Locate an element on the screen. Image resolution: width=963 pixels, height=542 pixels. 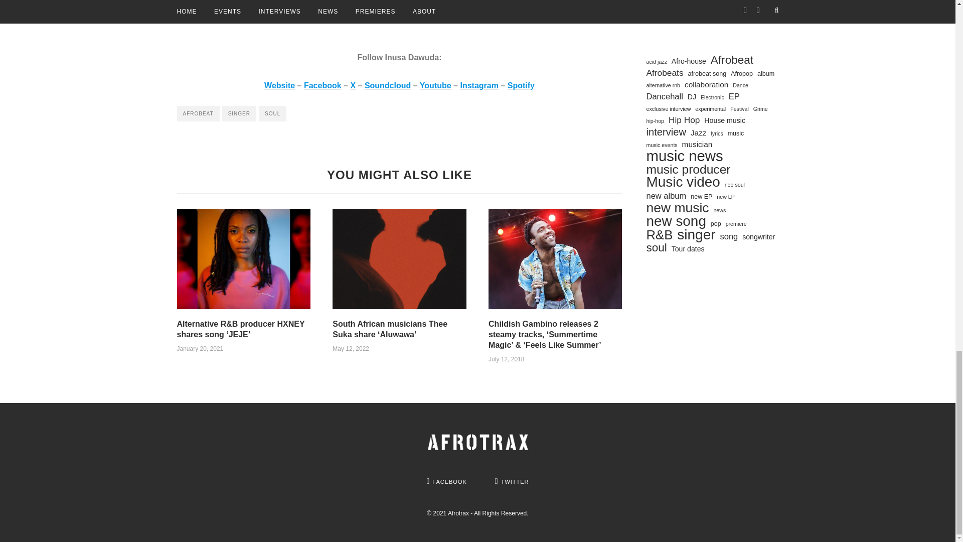
Soundcloud is located at coordinates (388, 85).